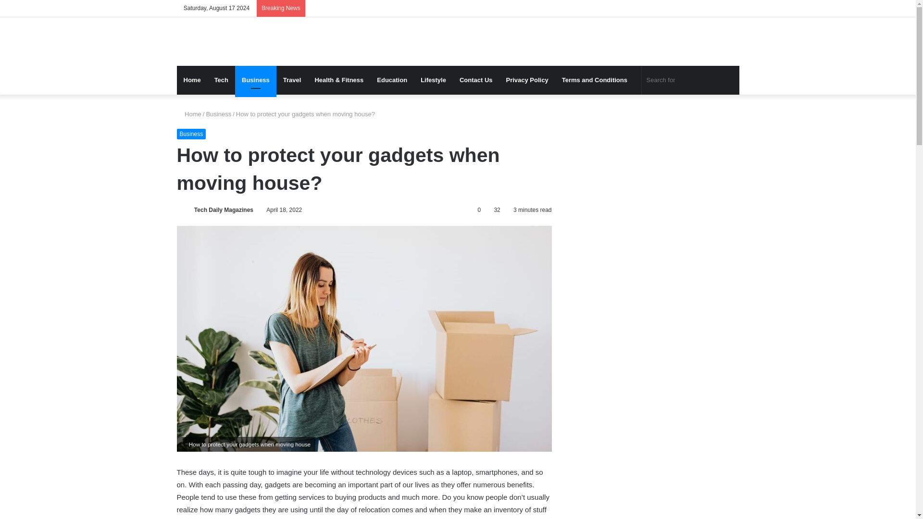 The image size is (923, 519). I want to click on Home, so click(192, 80).